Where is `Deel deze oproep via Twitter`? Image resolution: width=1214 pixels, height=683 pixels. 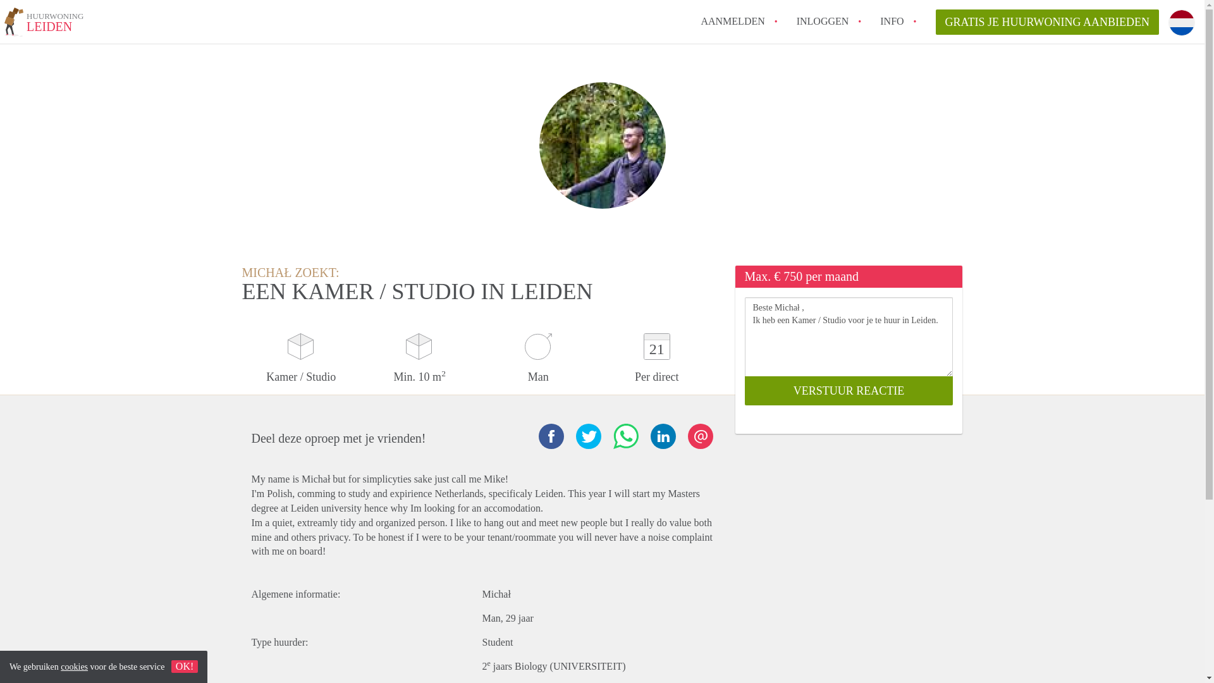
Deel deze oproep via Twitter is located at coordinates (588, 436).